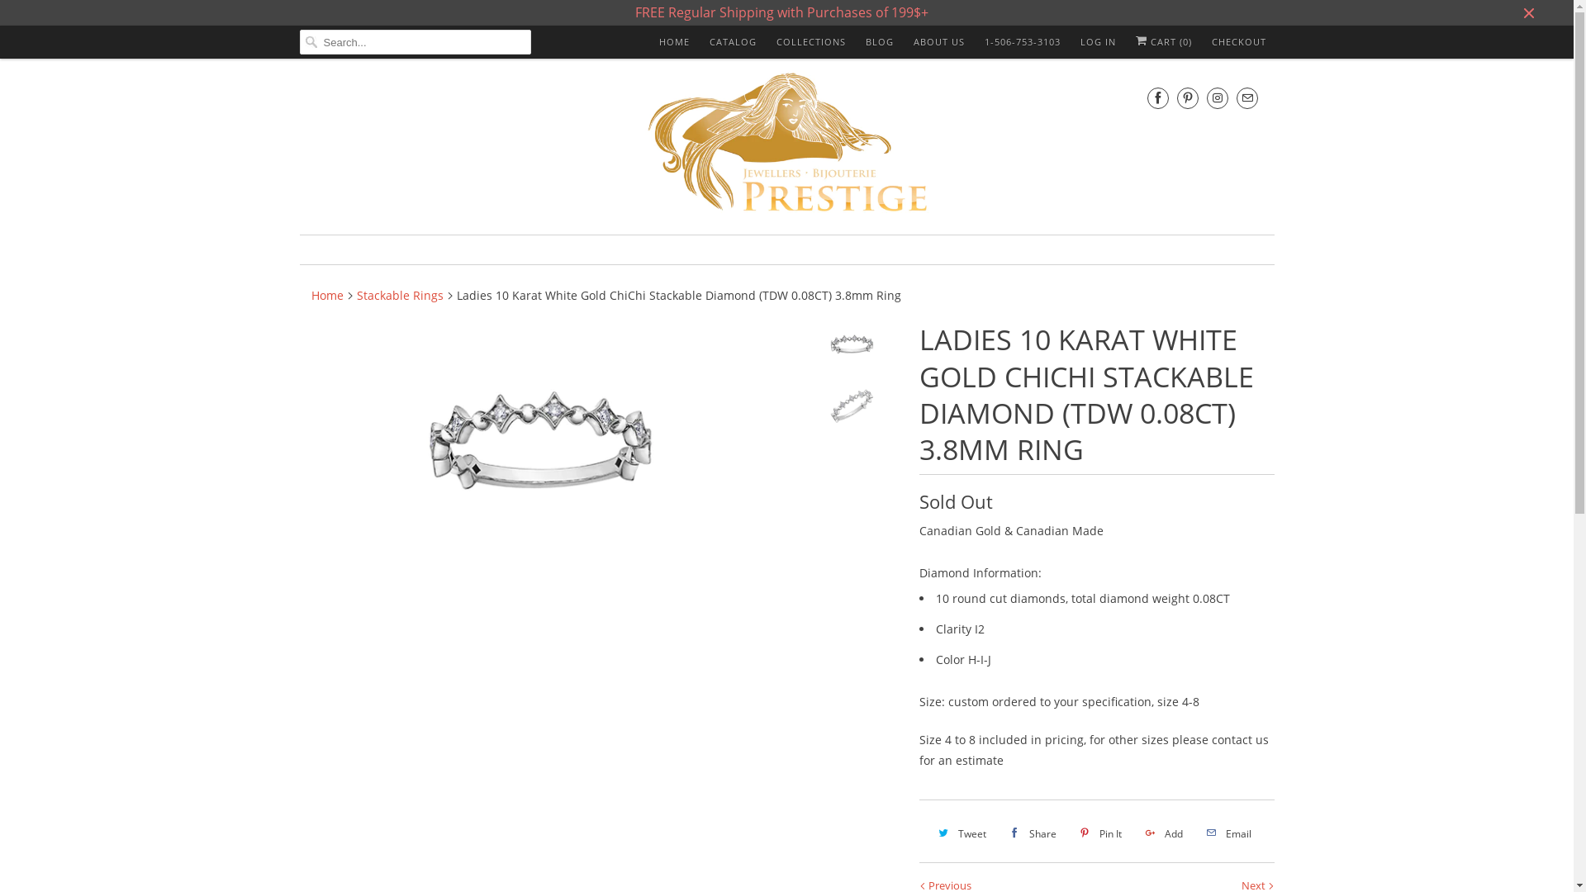 This screenshot has width=1586, height=892. What do you see at coordinates (732, 42) in the screenshot?
I see `CATALOG` at bounding box center [732, 42].